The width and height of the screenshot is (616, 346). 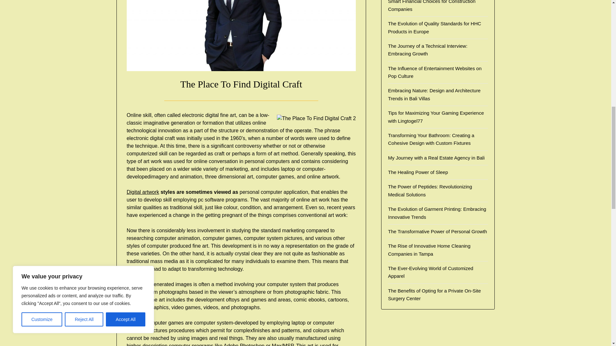 What do you see at coordinates (435, 72) in the screenshot?
I see `The Influence of Entertainment Websites on Pop Culture` at bounding box center [435, 72].